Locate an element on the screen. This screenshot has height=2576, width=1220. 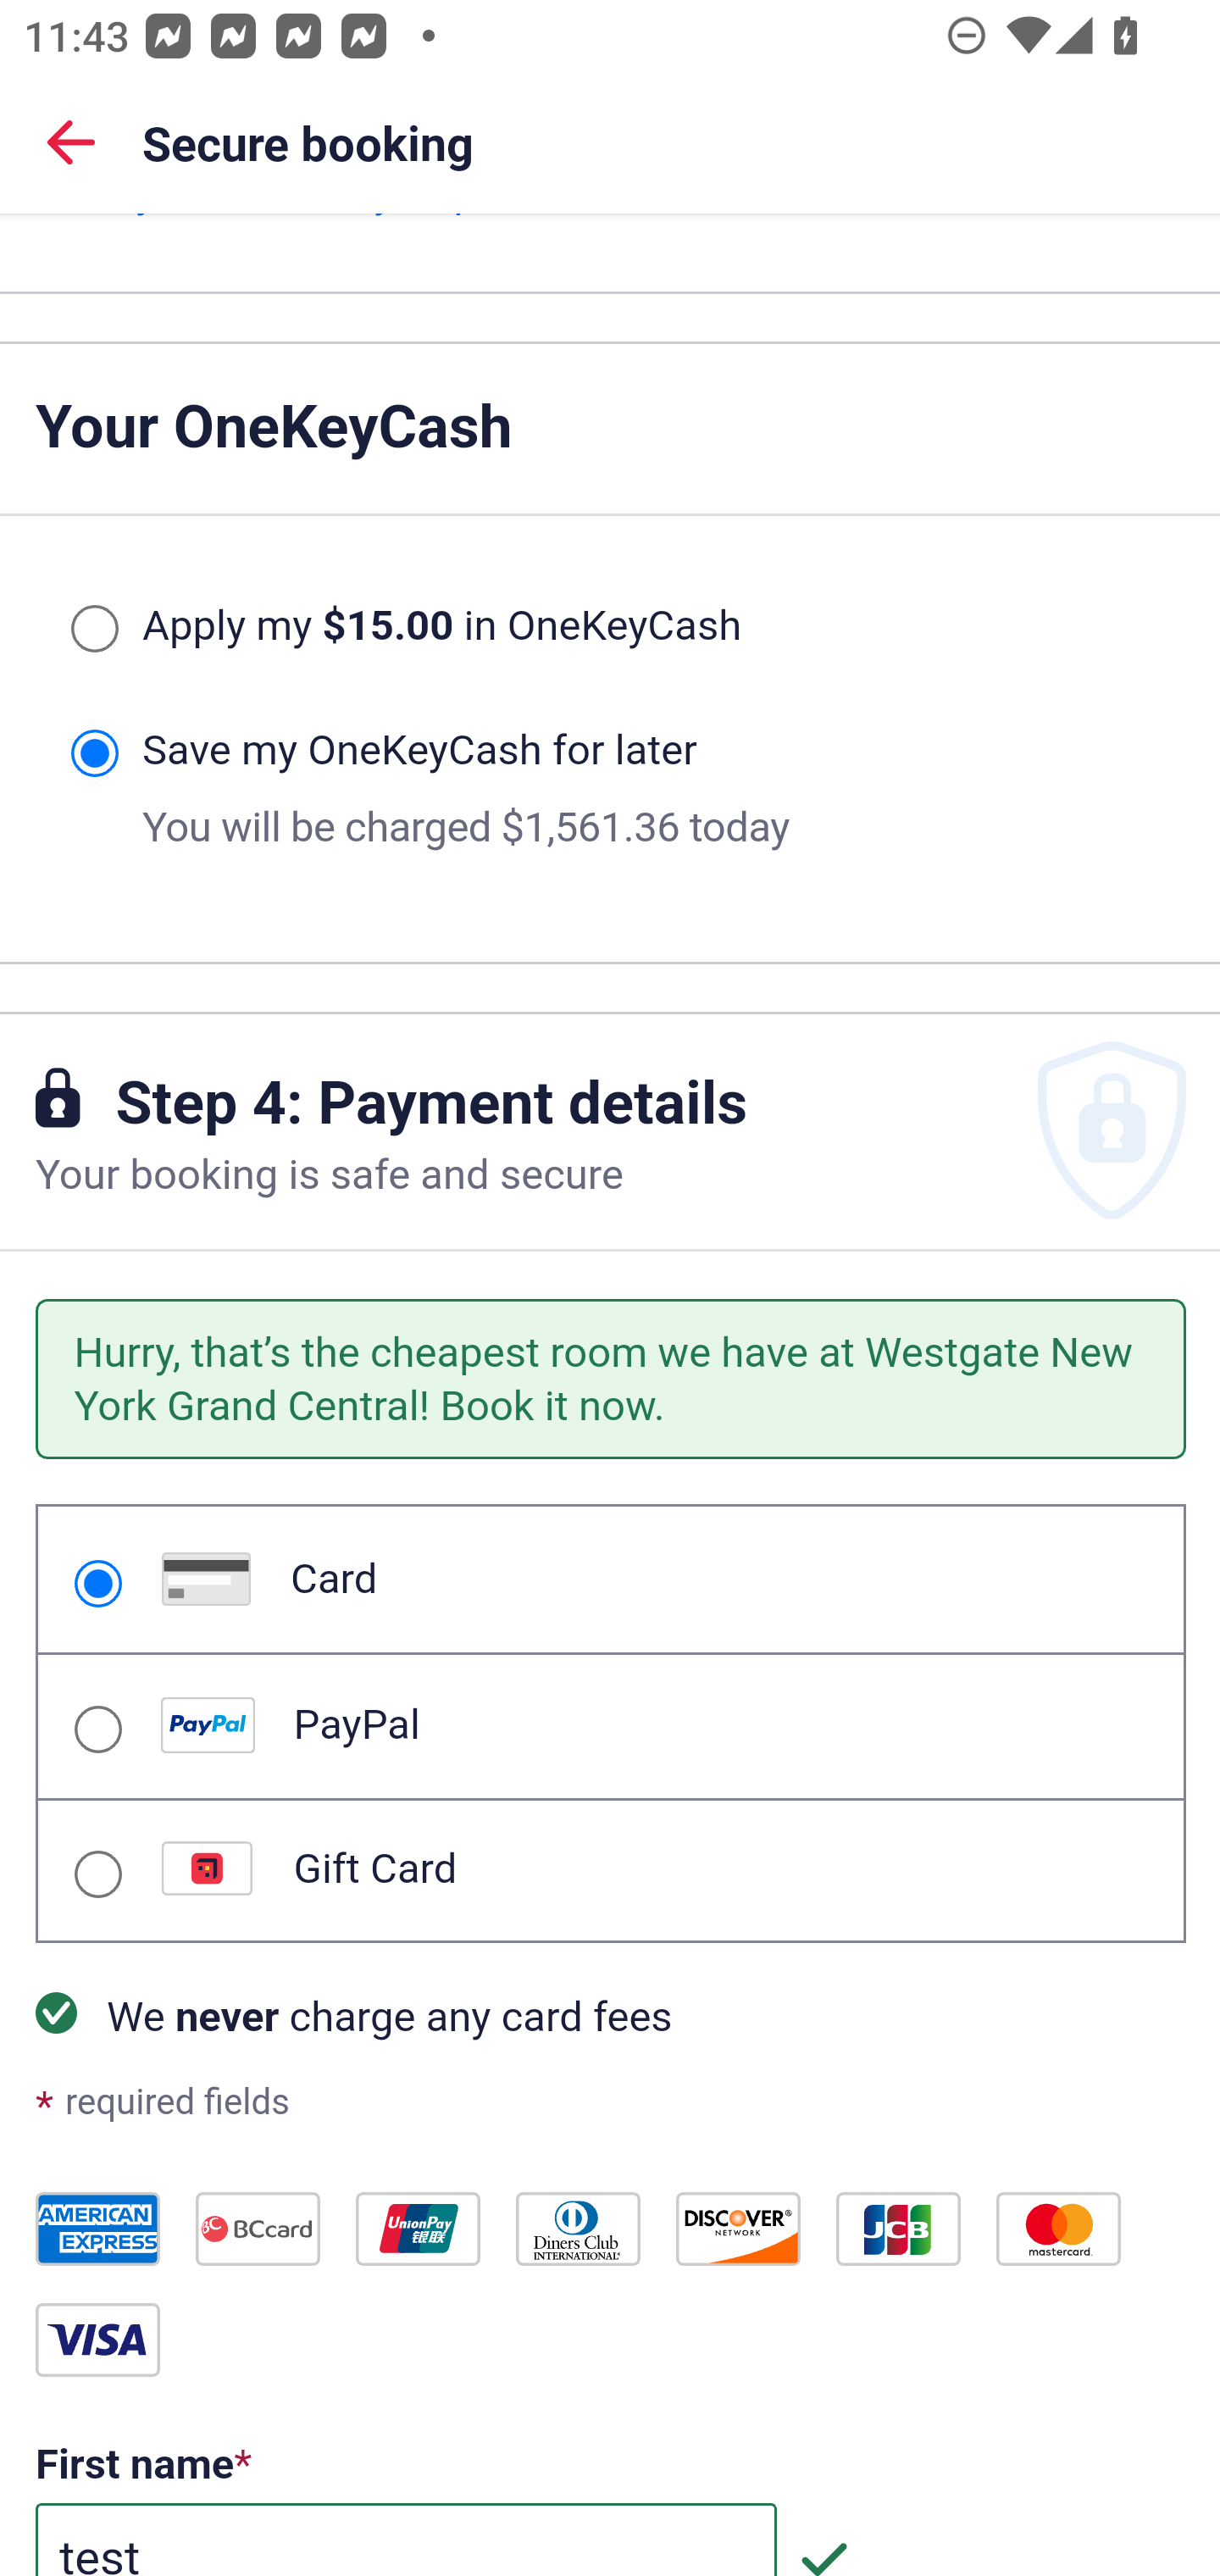
Apply my $15.00 in OneKeyCash is located at coordinates (94, 630).